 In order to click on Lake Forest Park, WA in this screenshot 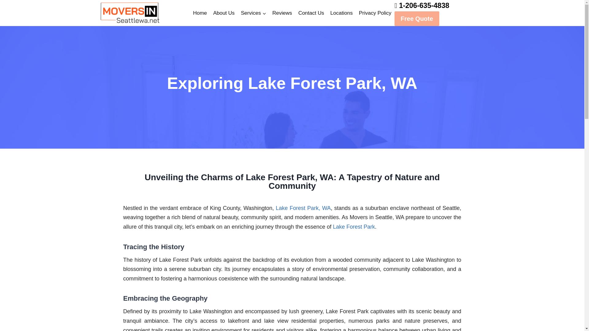, I will do `click(303, 208)`.